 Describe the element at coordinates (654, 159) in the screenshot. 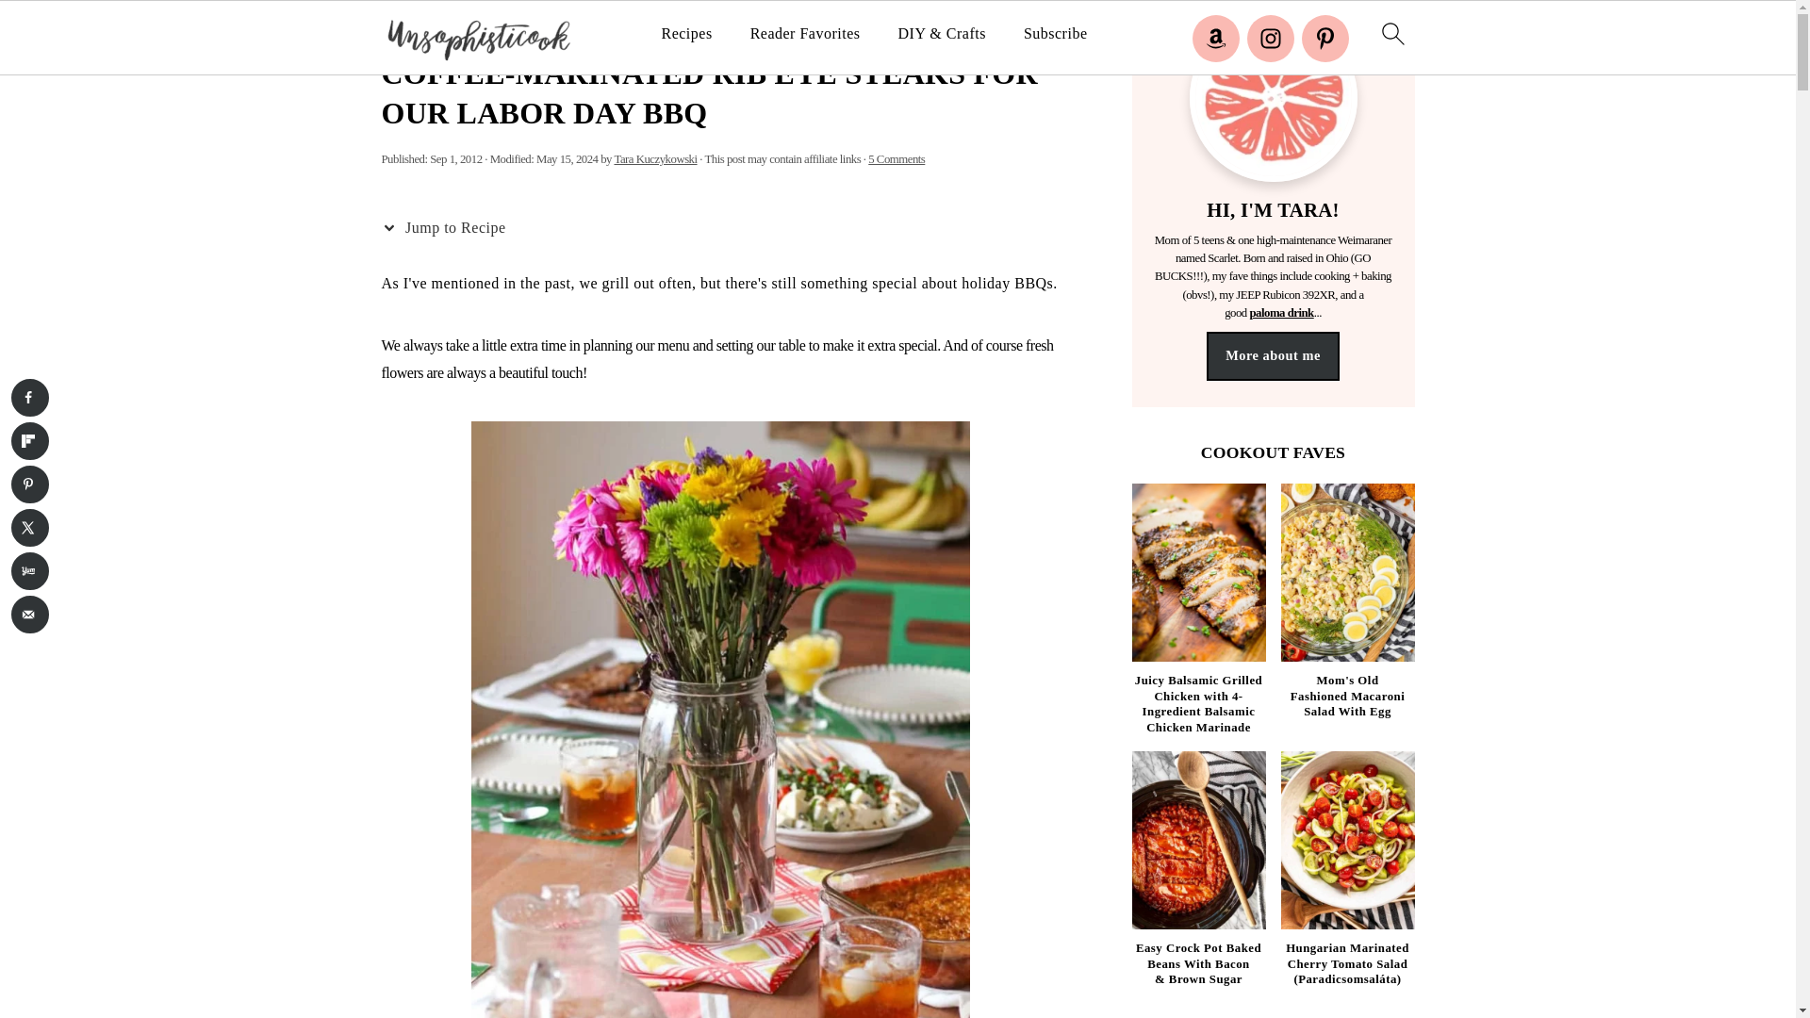

I see `Tara Kuczykowski` at that location.